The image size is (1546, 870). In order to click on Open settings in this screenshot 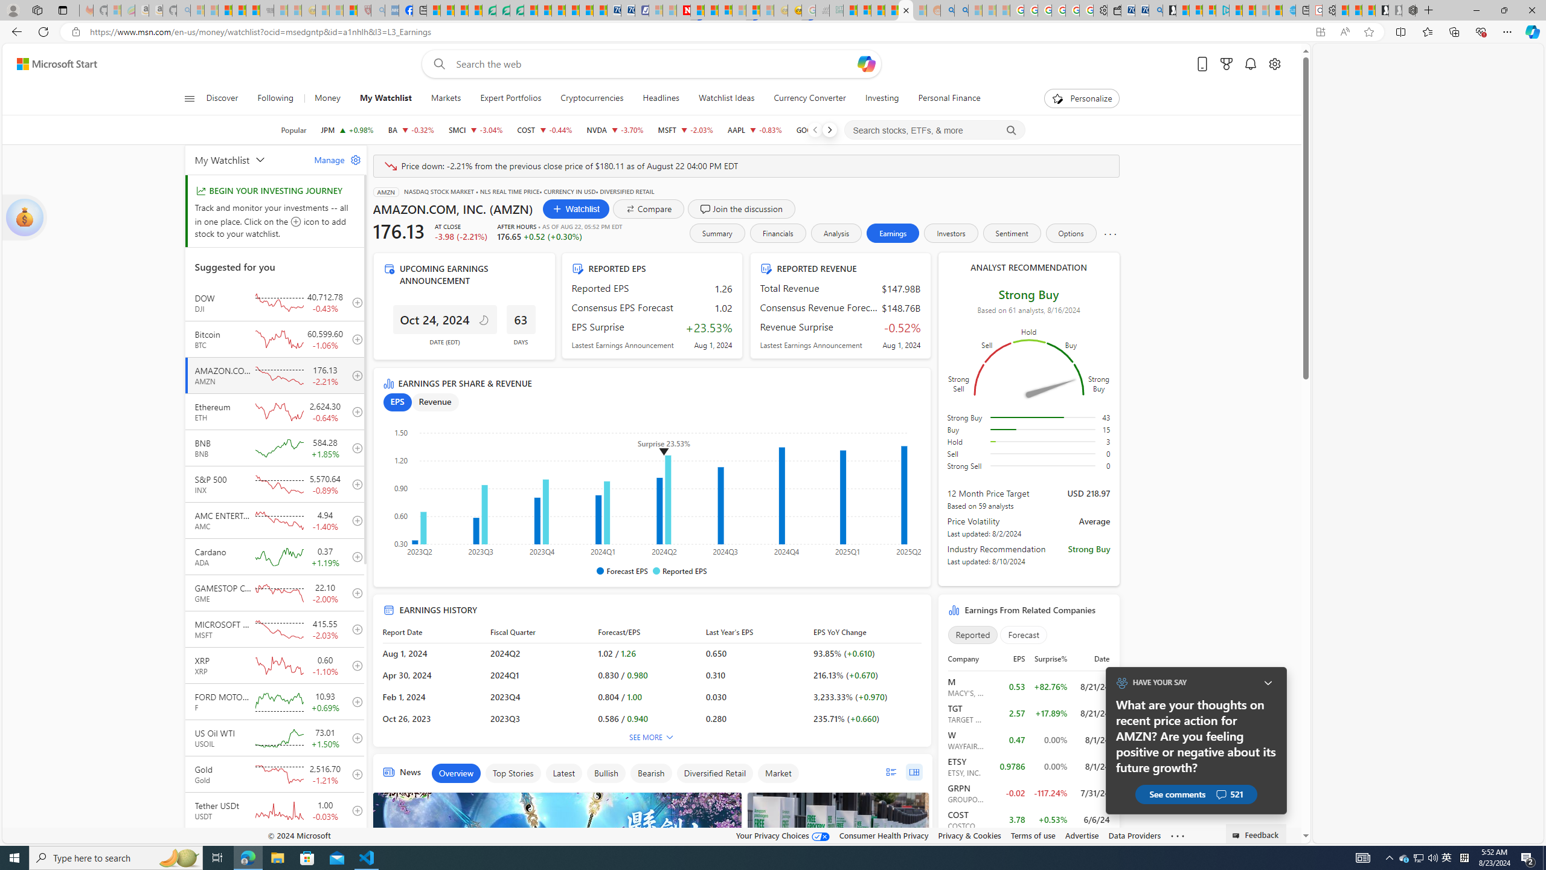, I will do `click(1273, 64)`.